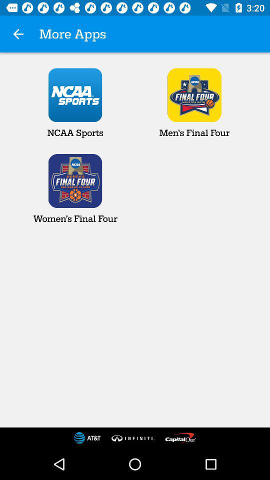 This screenshot has width=270, height=480. I want to click on press ncaa sports item, so click(75, 103).